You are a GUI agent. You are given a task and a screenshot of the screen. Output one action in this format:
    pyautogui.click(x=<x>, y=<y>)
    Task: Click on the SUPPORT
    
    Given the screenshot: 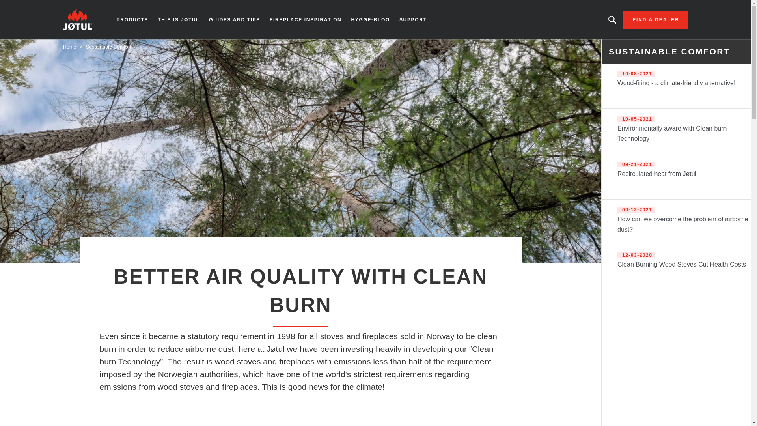 What is the action you would take?
    pyautogui.click(x=413, y=20)
    